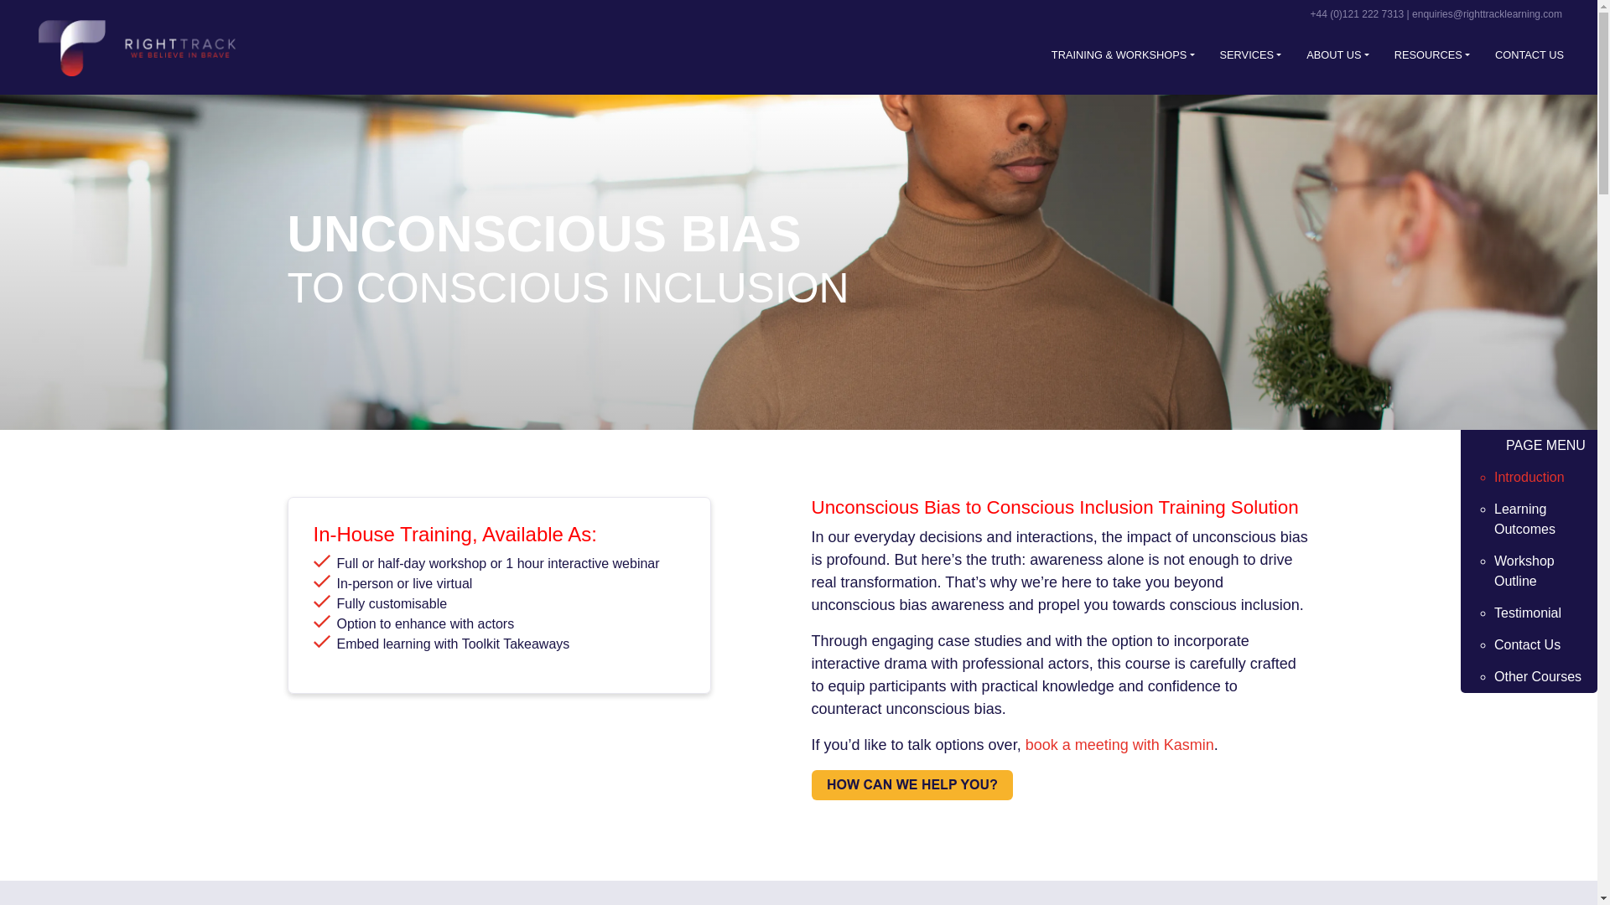  I want to click on About Us, so click(1337, 54).